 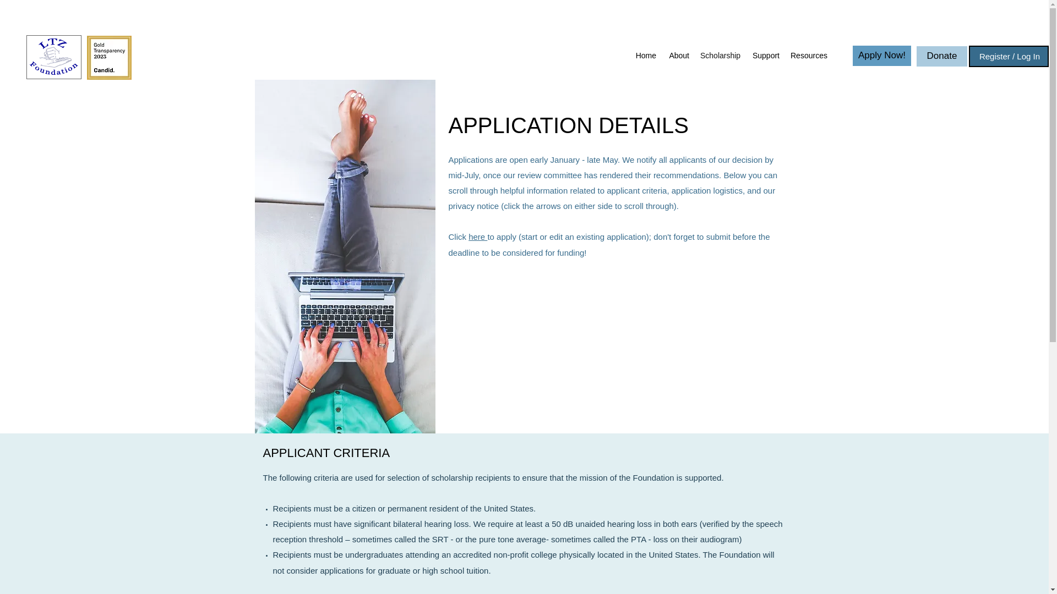 What do you see at coordinates (478, 237) in the screenshot?
I see `here ` at bounding box center [478, 237].